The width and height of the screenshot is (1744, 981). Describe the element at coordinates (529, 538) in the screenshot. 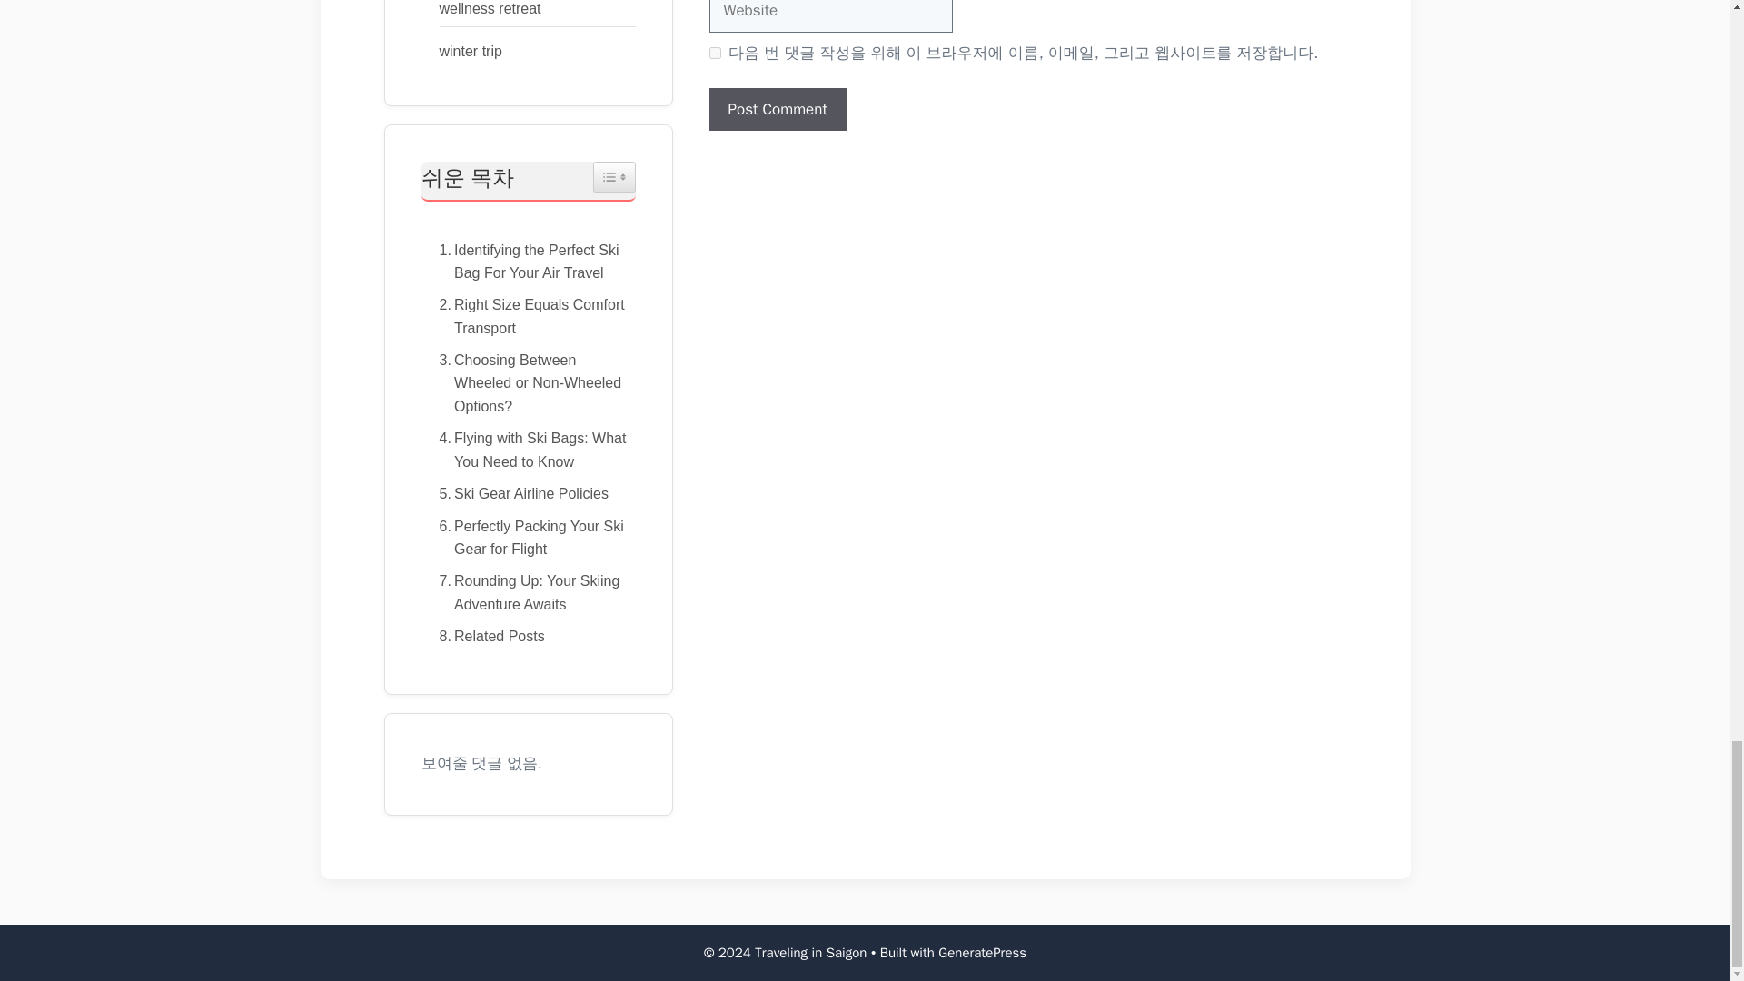

I see `Perfectly Packing Your Ski Gear for Flight` at that location.